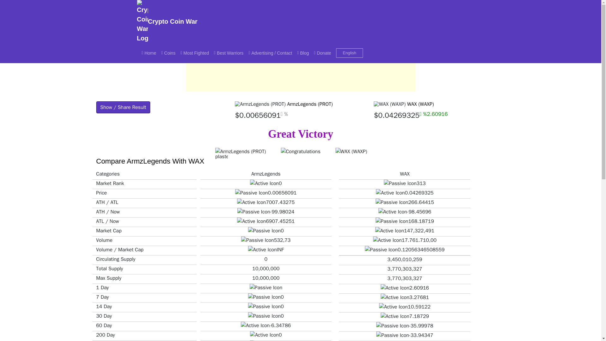 The height and width of the screenshot is (341, 606). Describe the element at coordinates (350, 53) in the screenshot. I see `English` at that location.